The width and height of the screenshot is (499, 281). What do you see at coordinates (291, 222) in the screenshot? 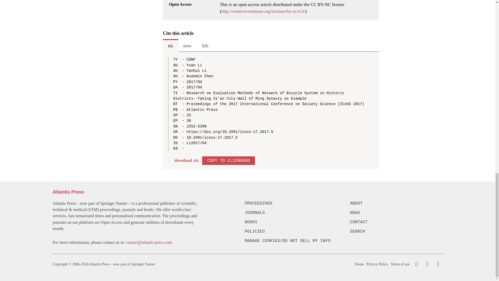
I see `BOOKS` at bounding box center [291, 222].